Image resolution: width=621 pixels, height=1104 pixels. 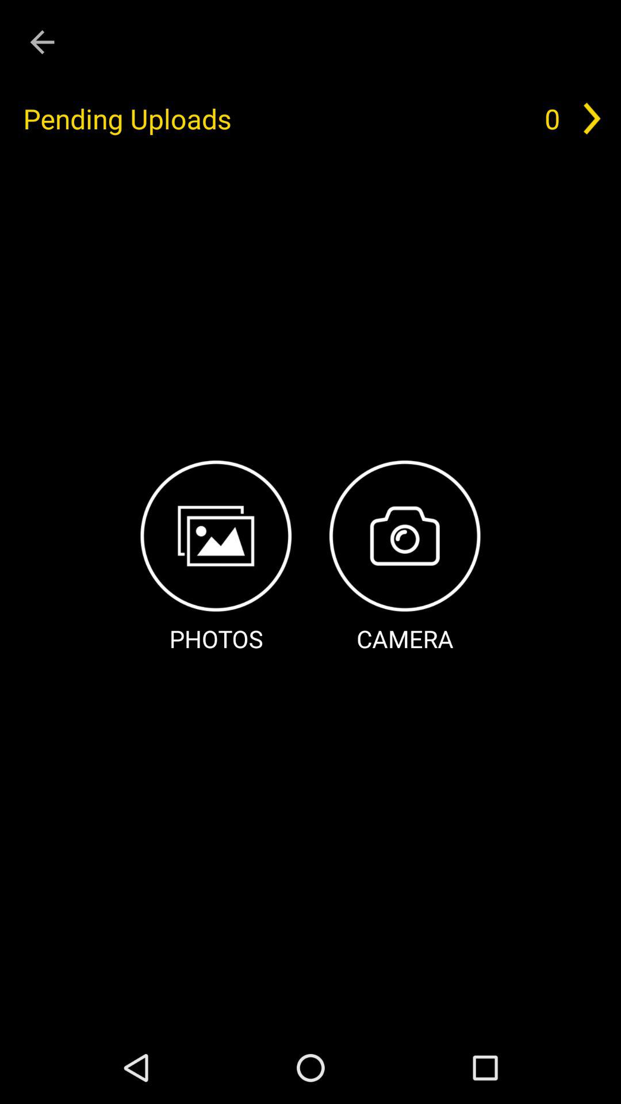 What do you see at coordinates (216, 558) in the screenshot?
I see `launch the item to the left of camera item` at bounding box center [216, 558].